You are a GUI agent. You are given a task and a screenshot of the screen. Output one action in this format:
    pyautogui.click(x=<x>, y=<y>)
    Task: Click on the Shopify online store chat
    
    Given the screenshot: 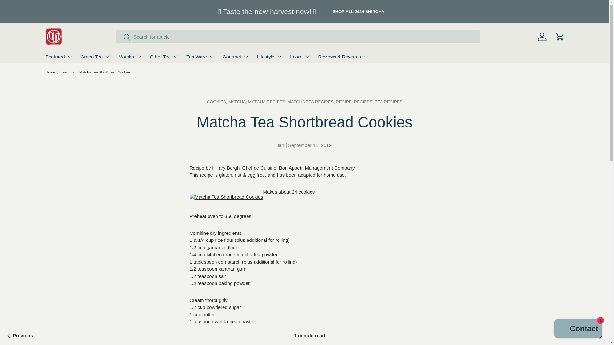 What is the action you would take?
    pyautogui.click(x=578, y=329)
    